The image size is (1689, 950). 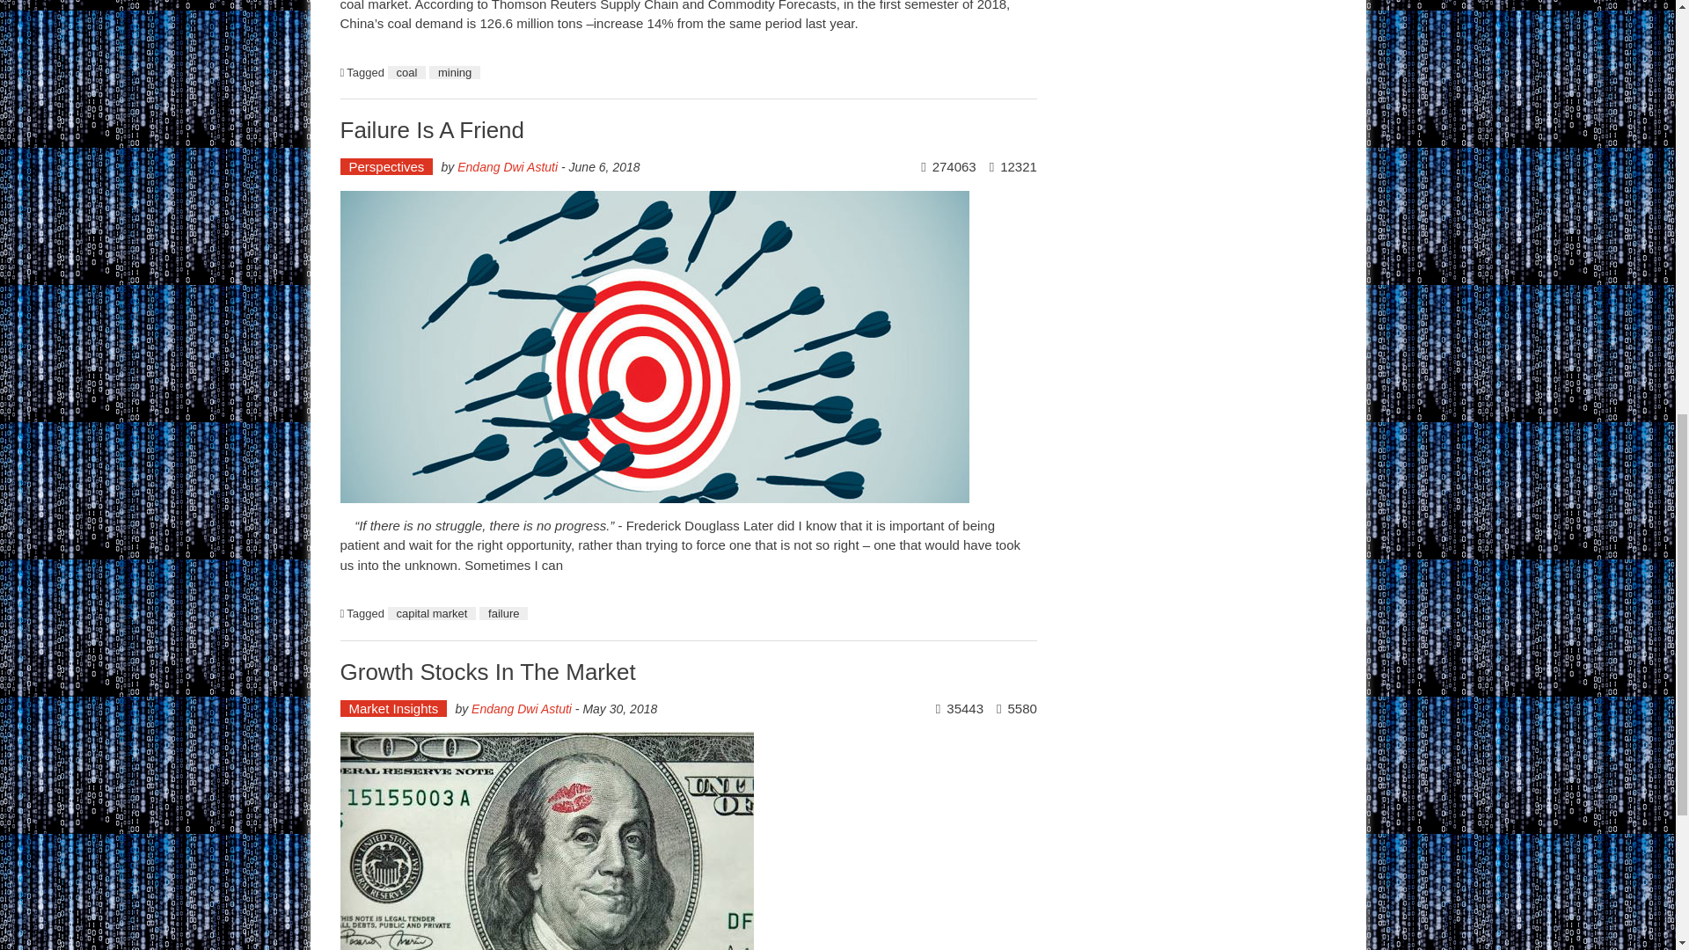 What do you see at coordinates (454, 72) in the screenshot?
I see `mining` at bounding box center [454, 72].